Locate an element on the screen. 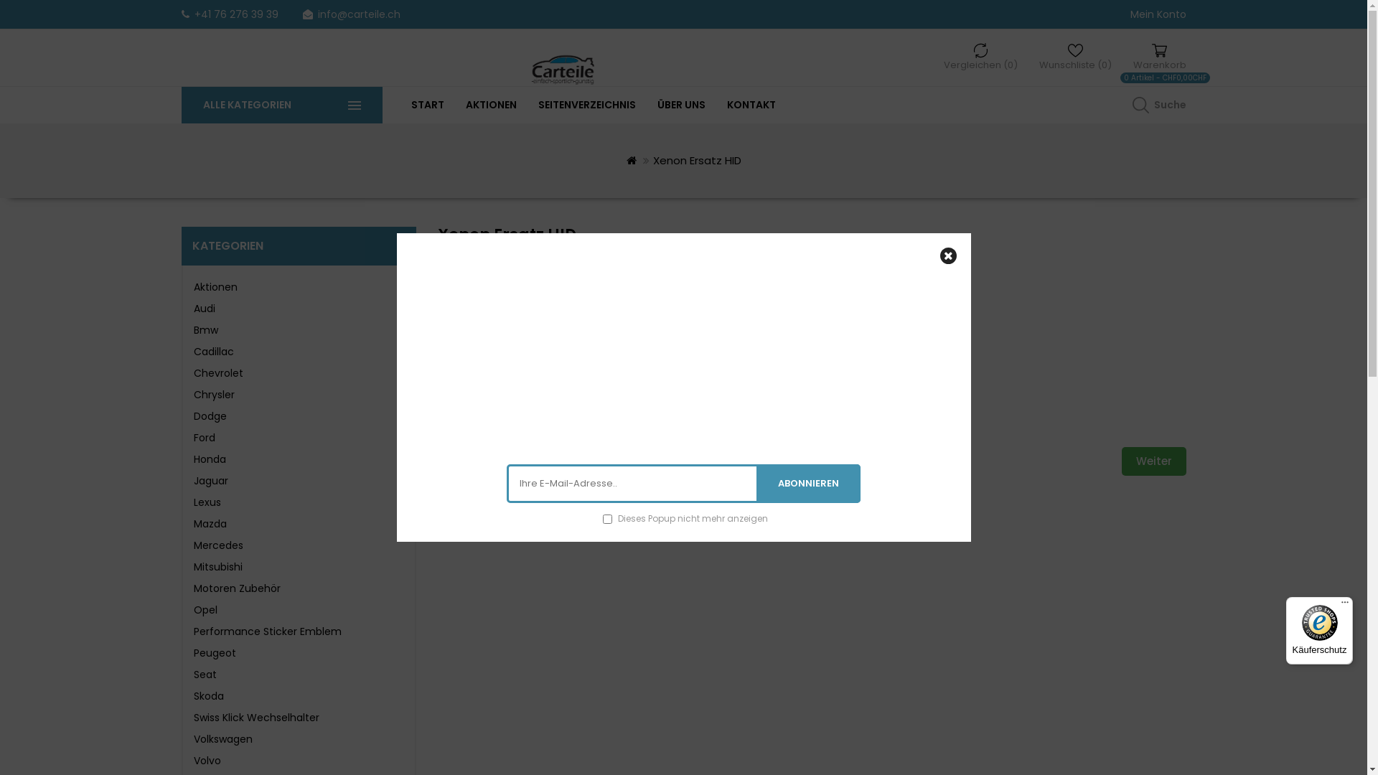 This screenshot has height=775, width=1378. Warenkorb
0 Artikel - CHF0,00CHF is located at coordinates (1159, 57).